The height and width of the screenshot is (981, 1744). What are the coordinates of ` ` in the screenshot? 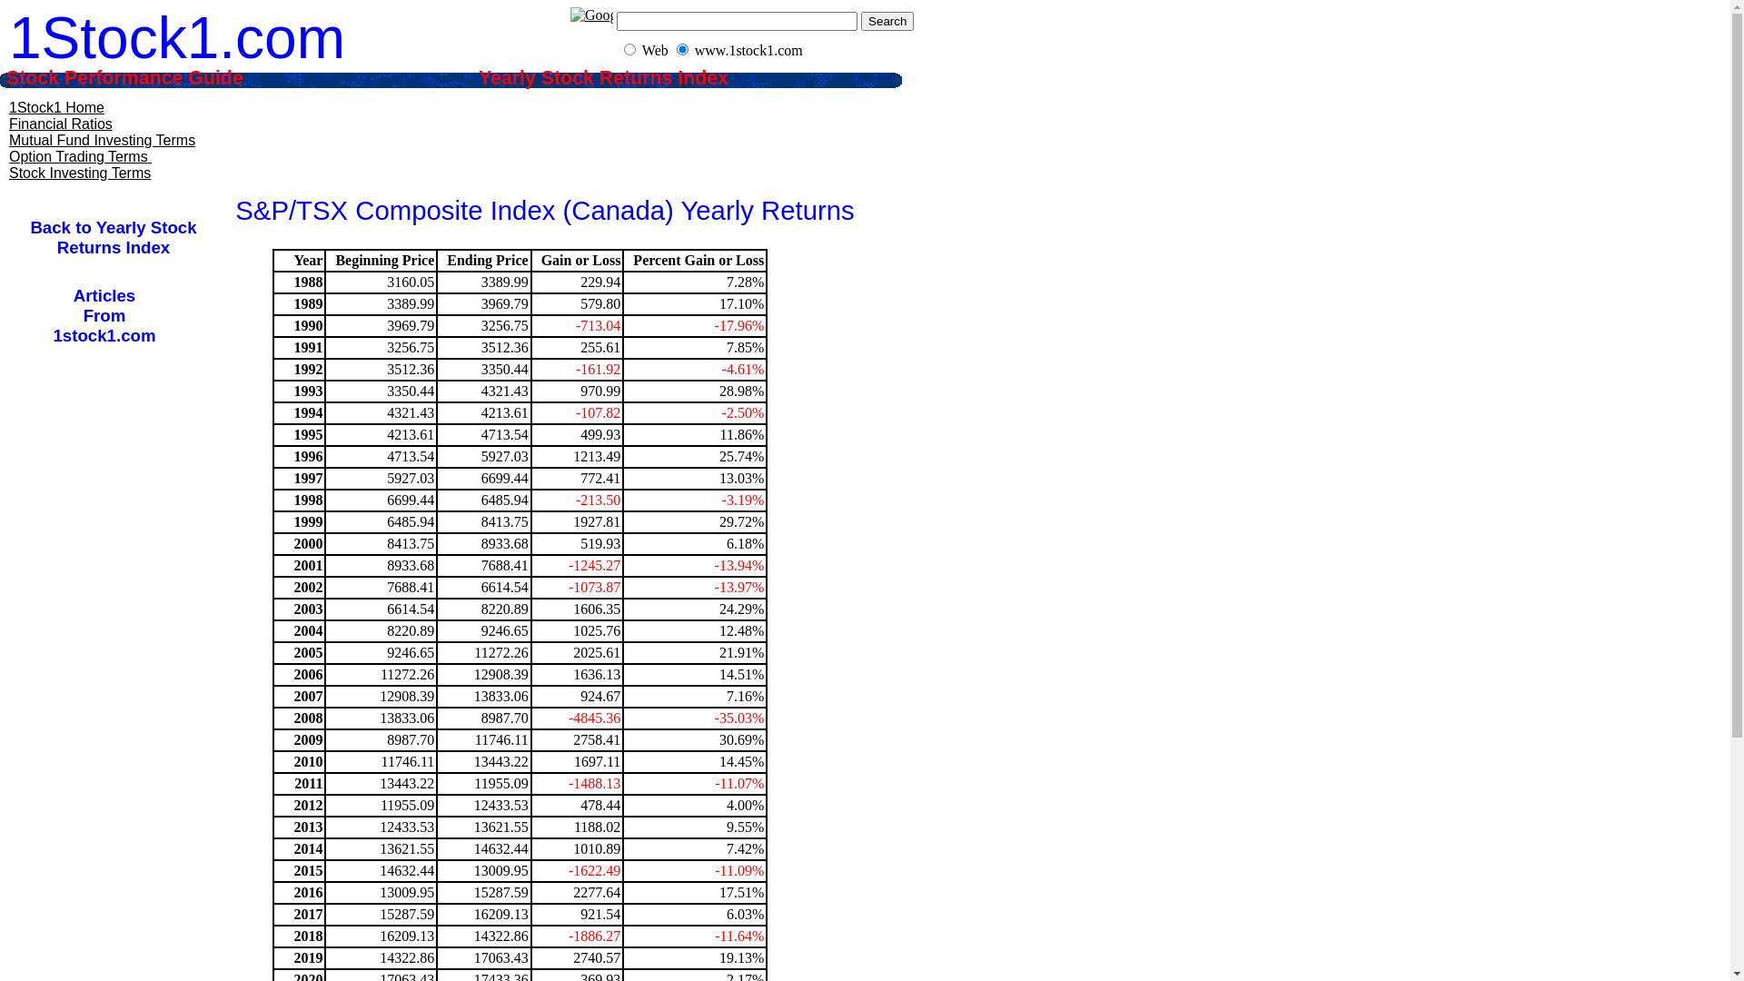 It's located at (150, 156).